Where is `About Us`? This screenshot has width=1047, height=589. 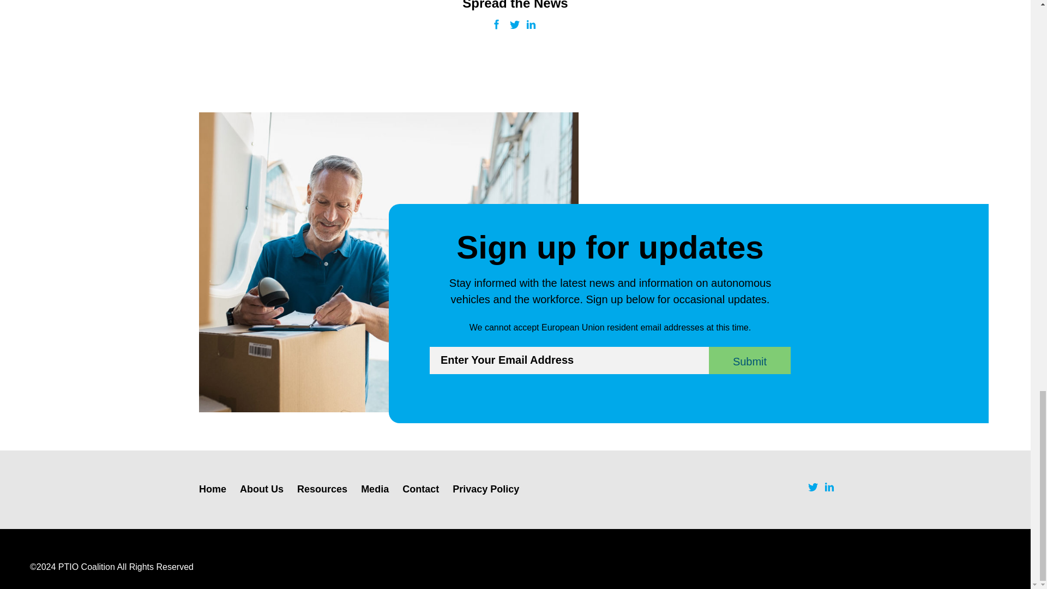
About Us is located at coordinates (262, 489).